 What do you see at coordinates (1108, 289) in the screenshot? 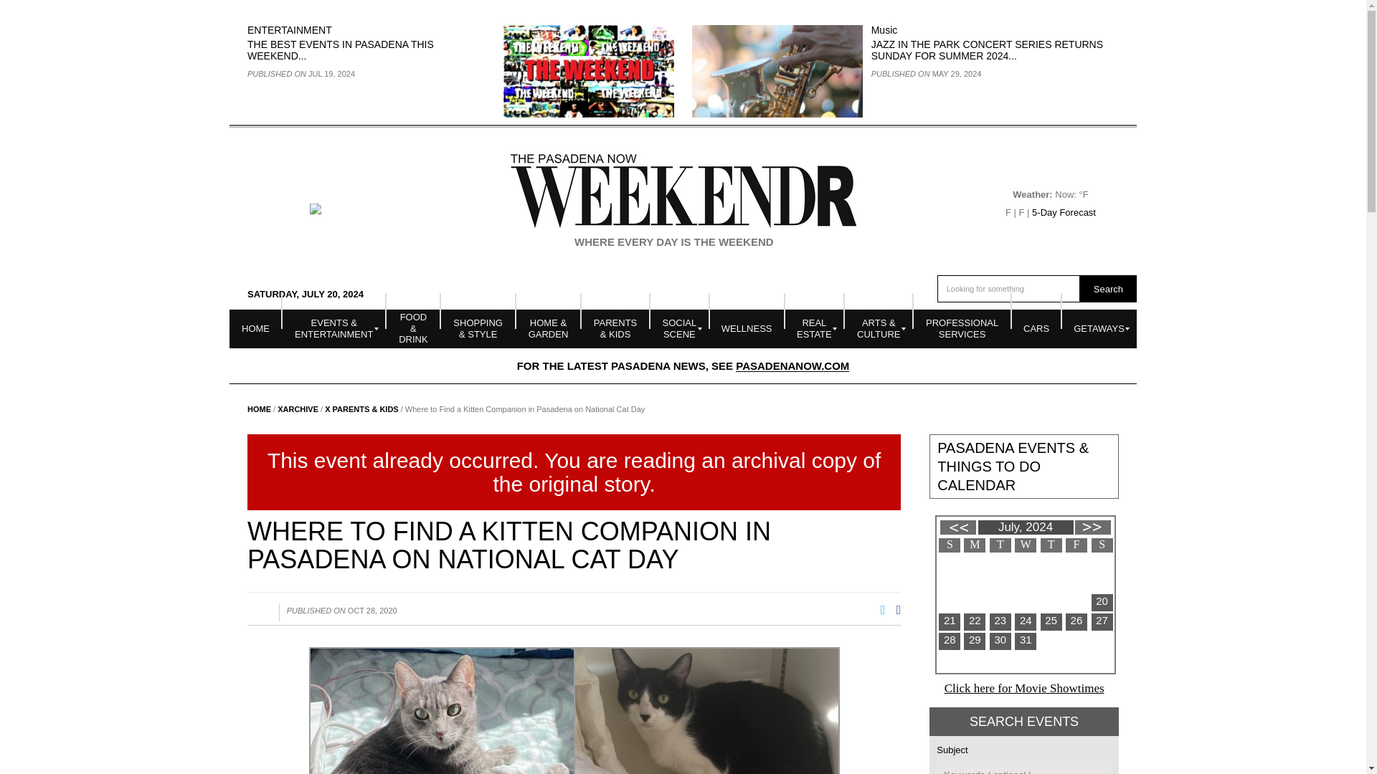
I see `Search` at bounding box center [1108, 289].